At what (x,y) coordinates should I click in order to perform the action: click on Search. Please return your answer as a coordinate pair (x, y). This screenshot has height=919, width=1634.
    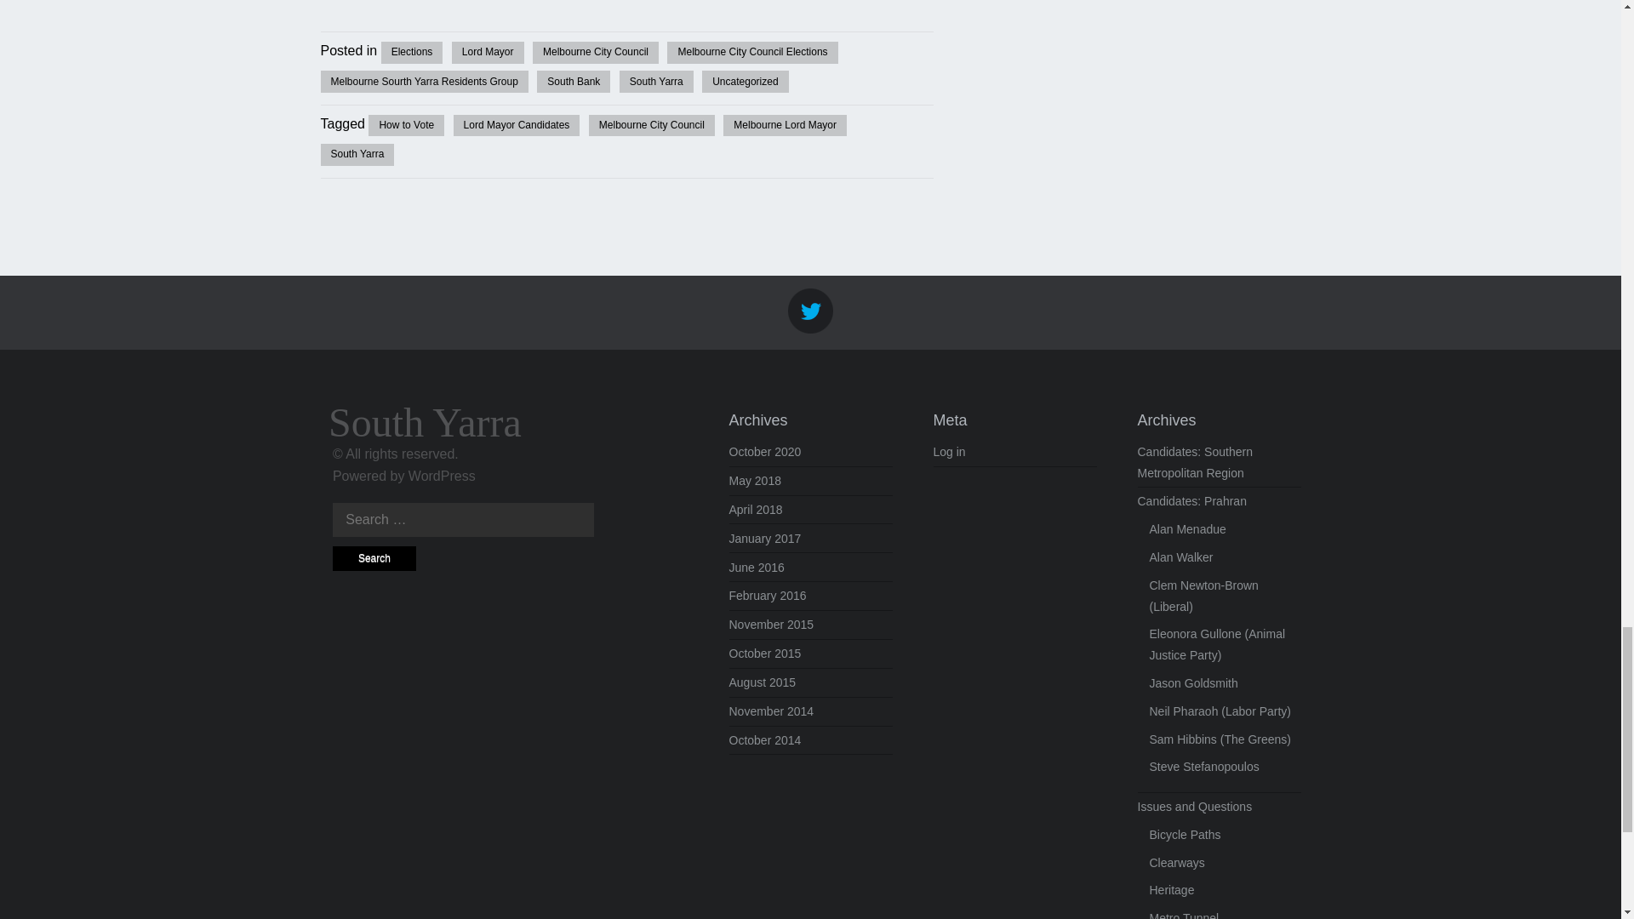
    Looking at the image, I should click on (374, 558).